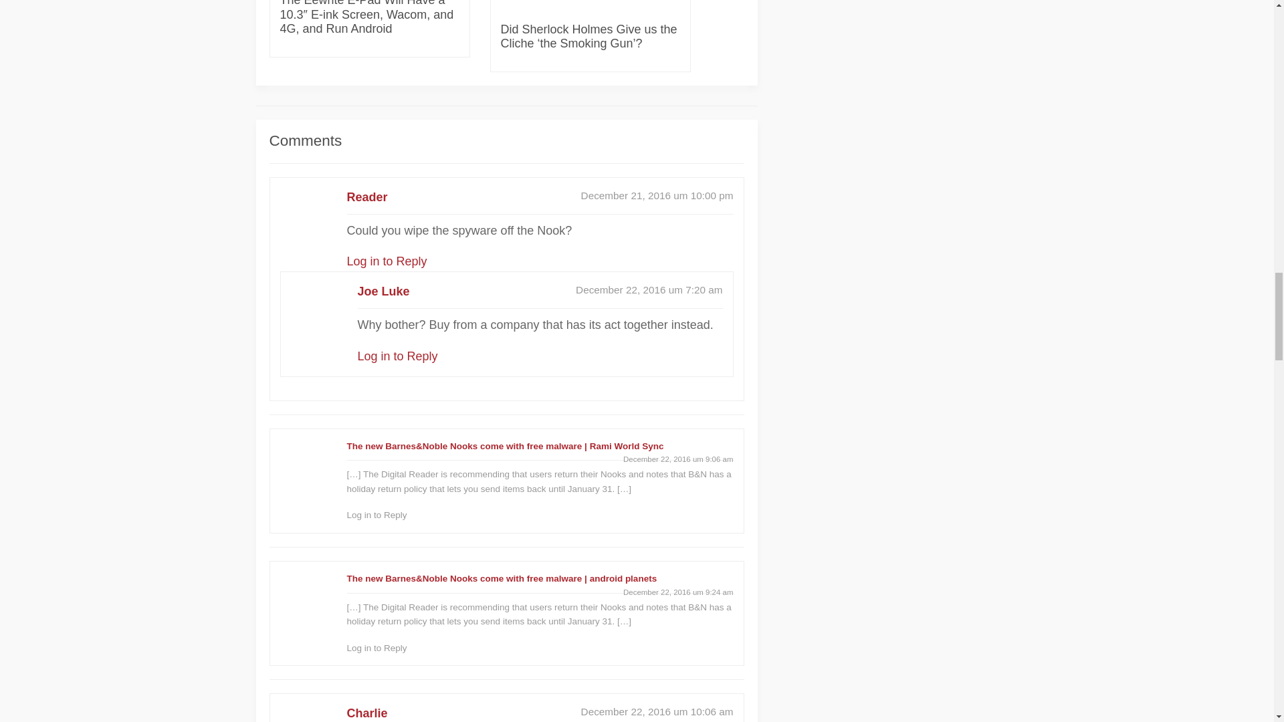  I want to click on Log in to Reply, so click(377, 648).